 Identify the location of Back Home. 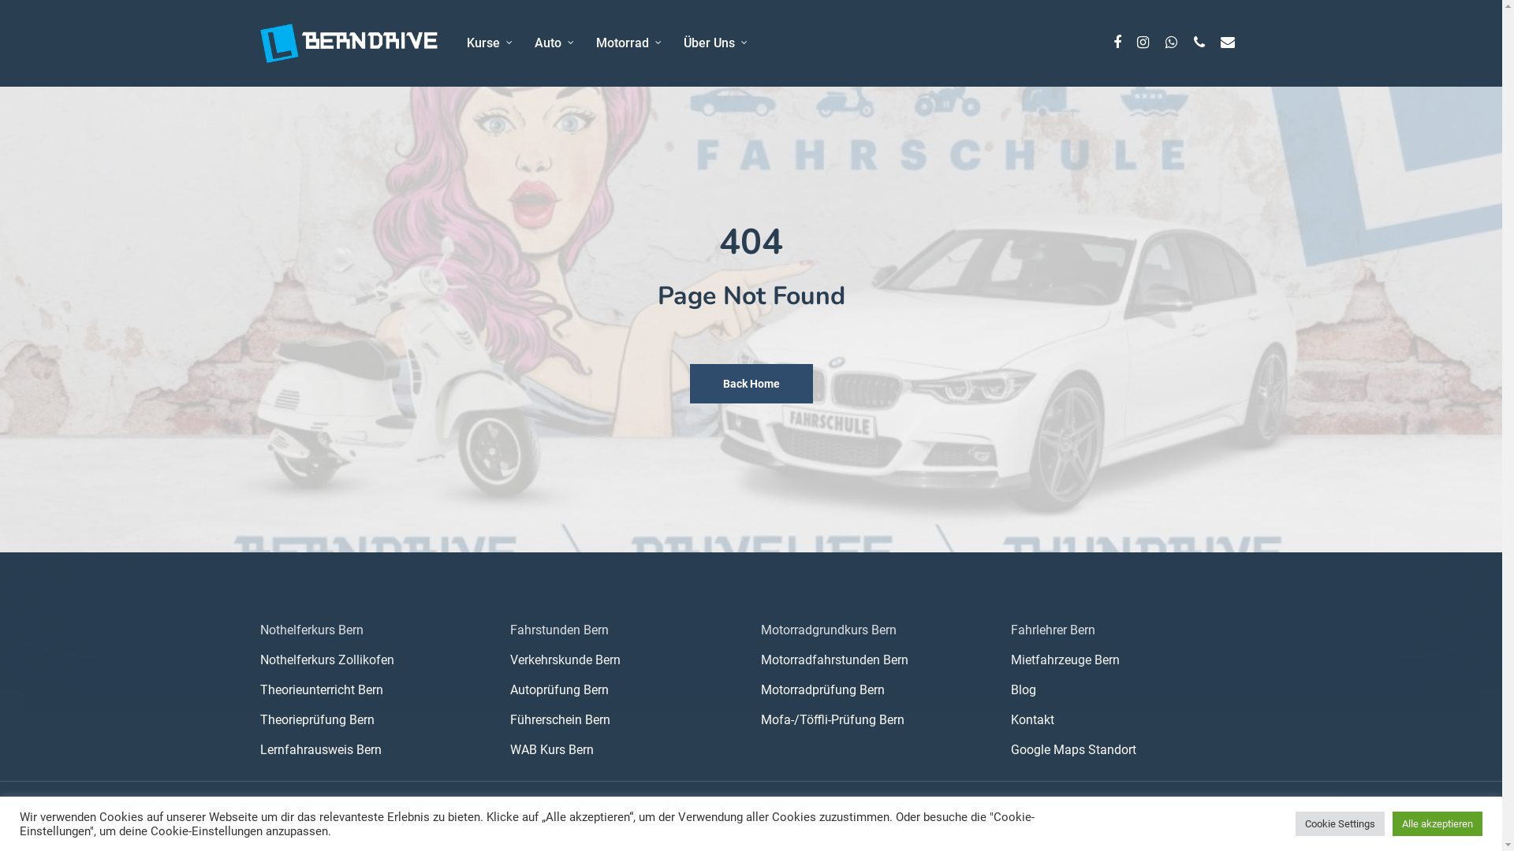
(751, 384).